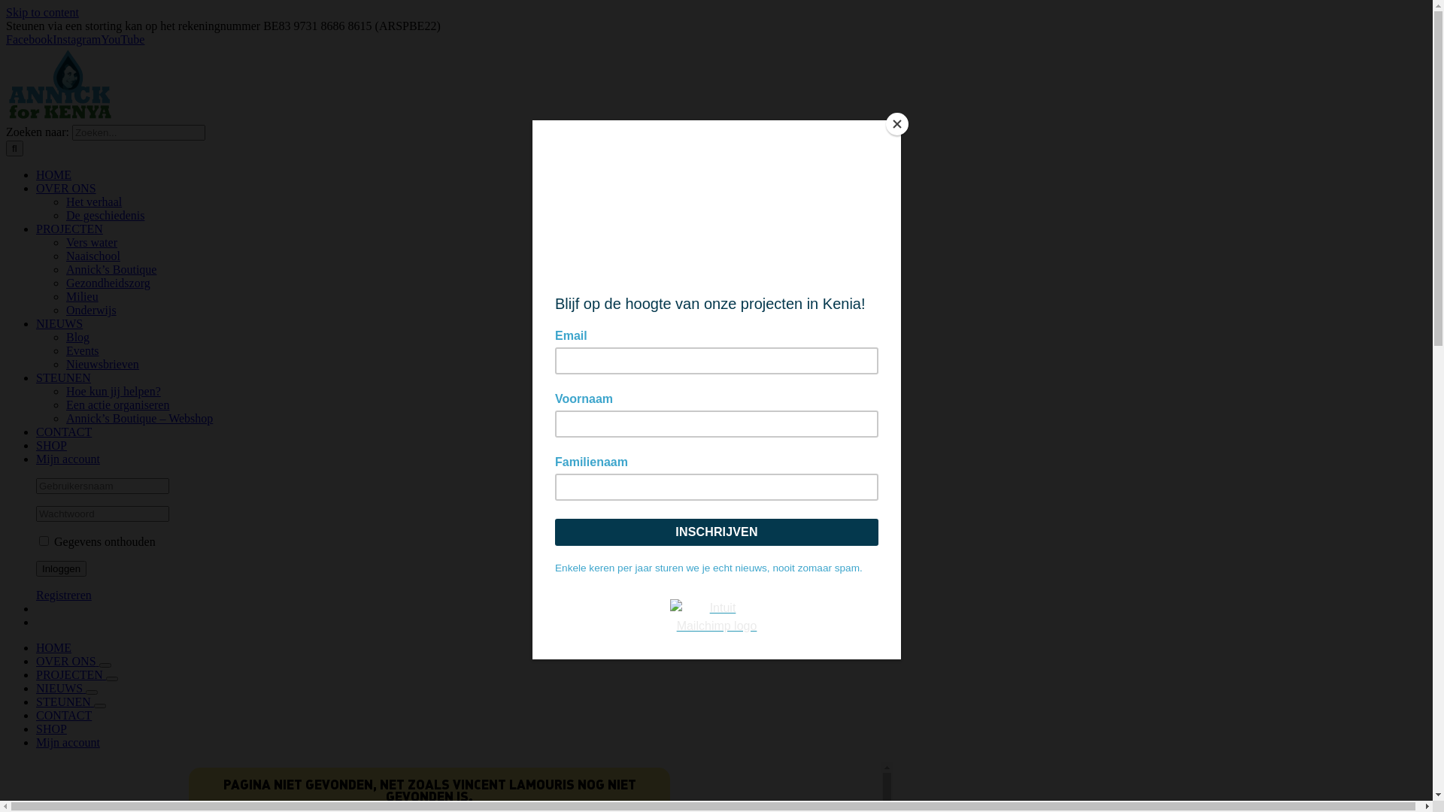 This screenshot has width=1444, height=812. Describe the element at coordinates (78, 337) in the screenshot. I see `Blog` at that location.